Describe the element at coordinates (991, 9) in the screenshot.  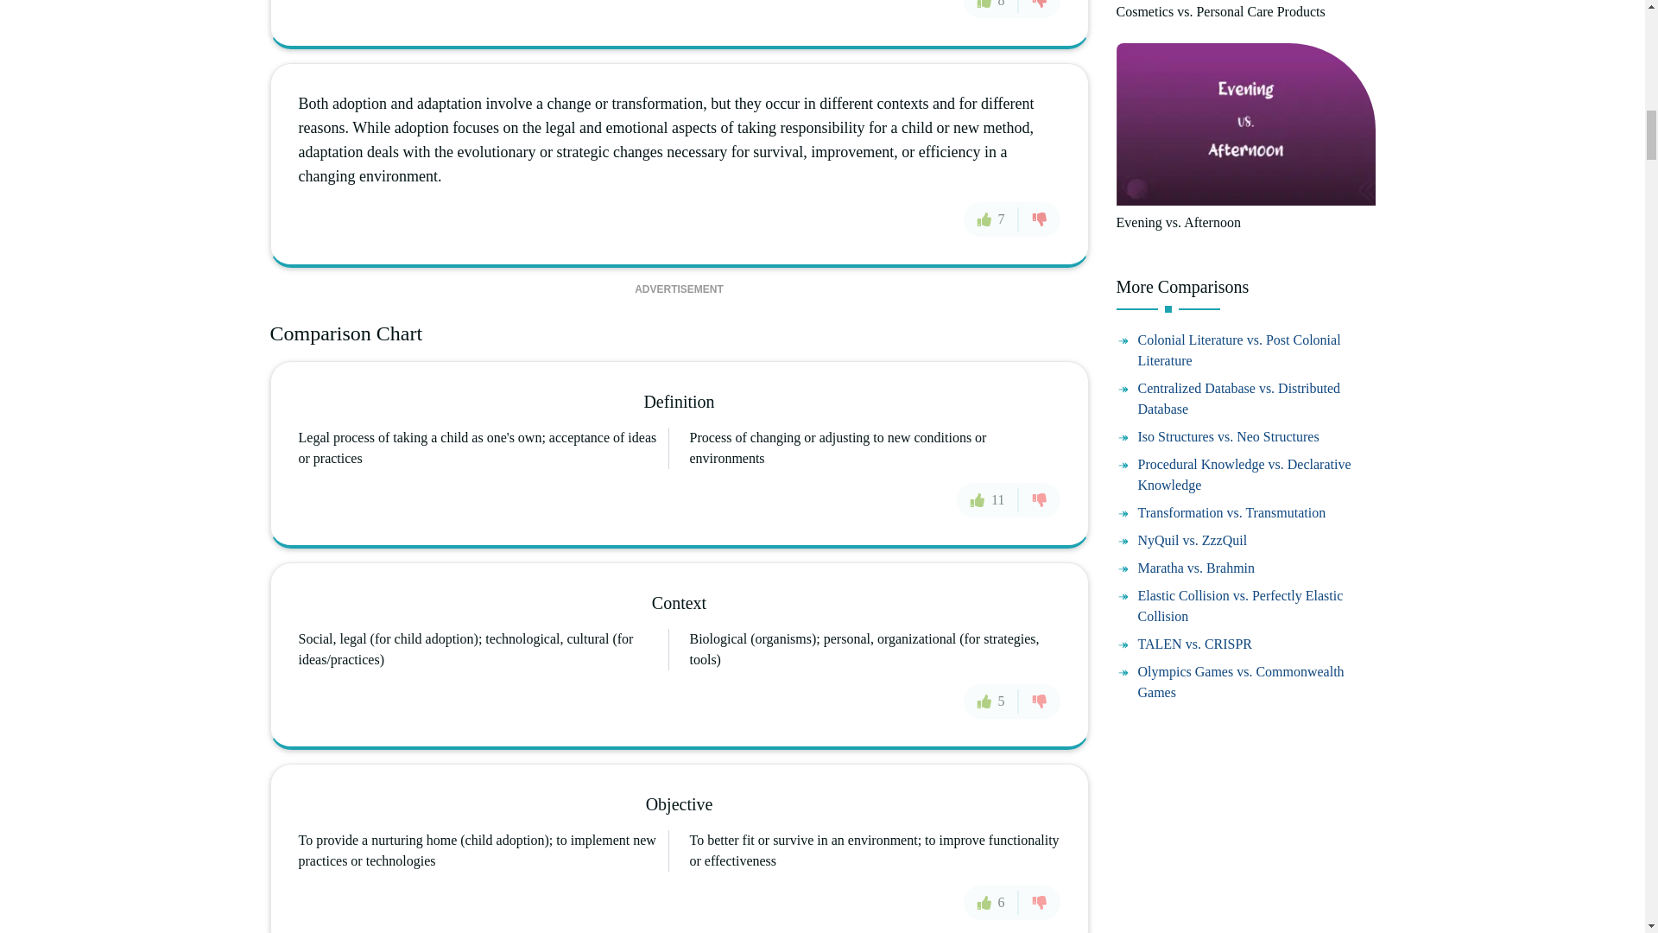
I see `8` at that location.